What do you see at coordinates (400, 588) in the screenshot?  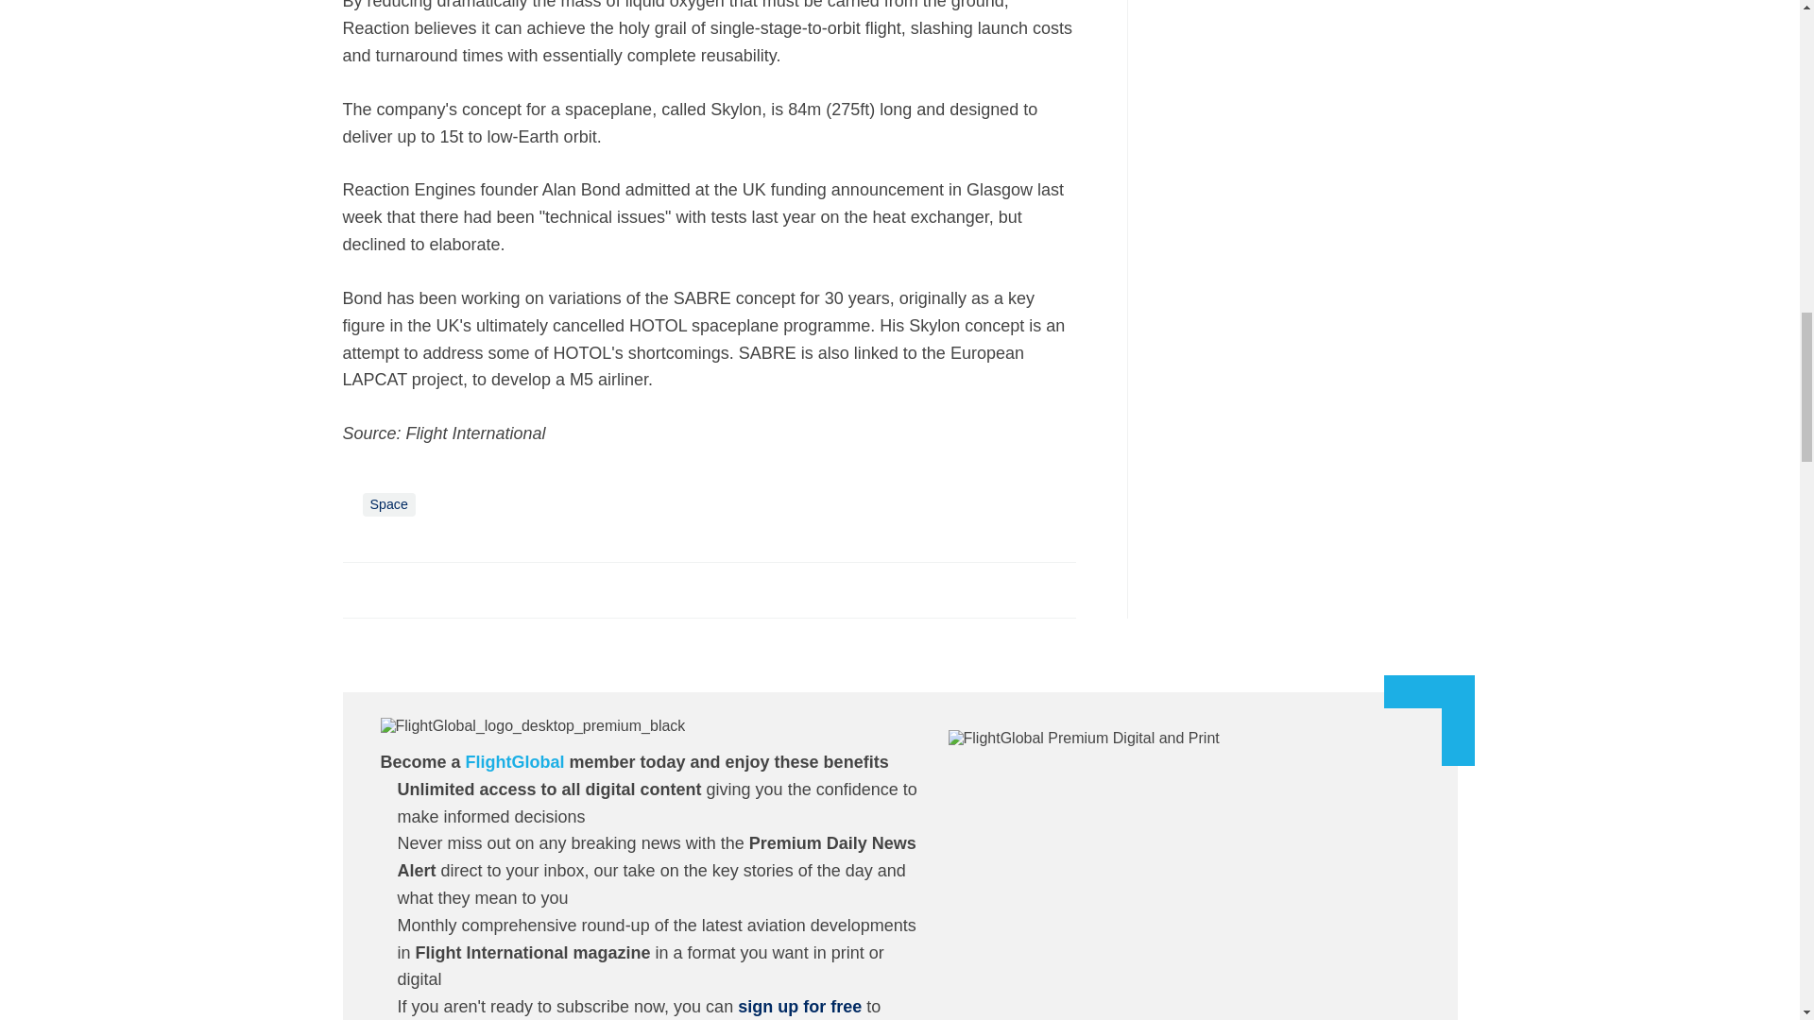 I see `Share this on Twitter` at bounding box center [400, 588].